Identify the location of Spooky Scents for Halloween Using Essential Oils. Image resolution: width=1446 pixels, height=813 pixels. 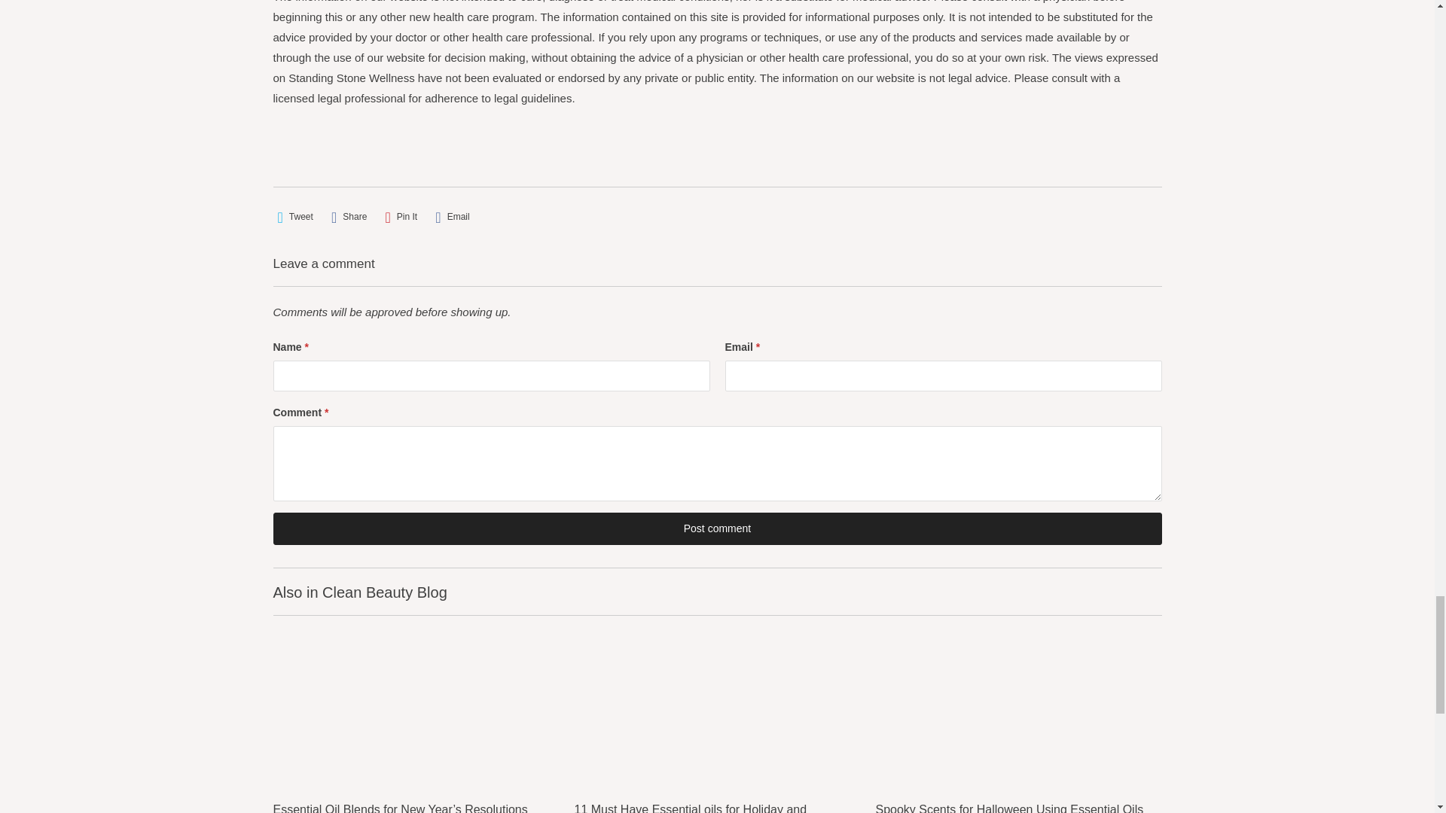
(1017, 805).